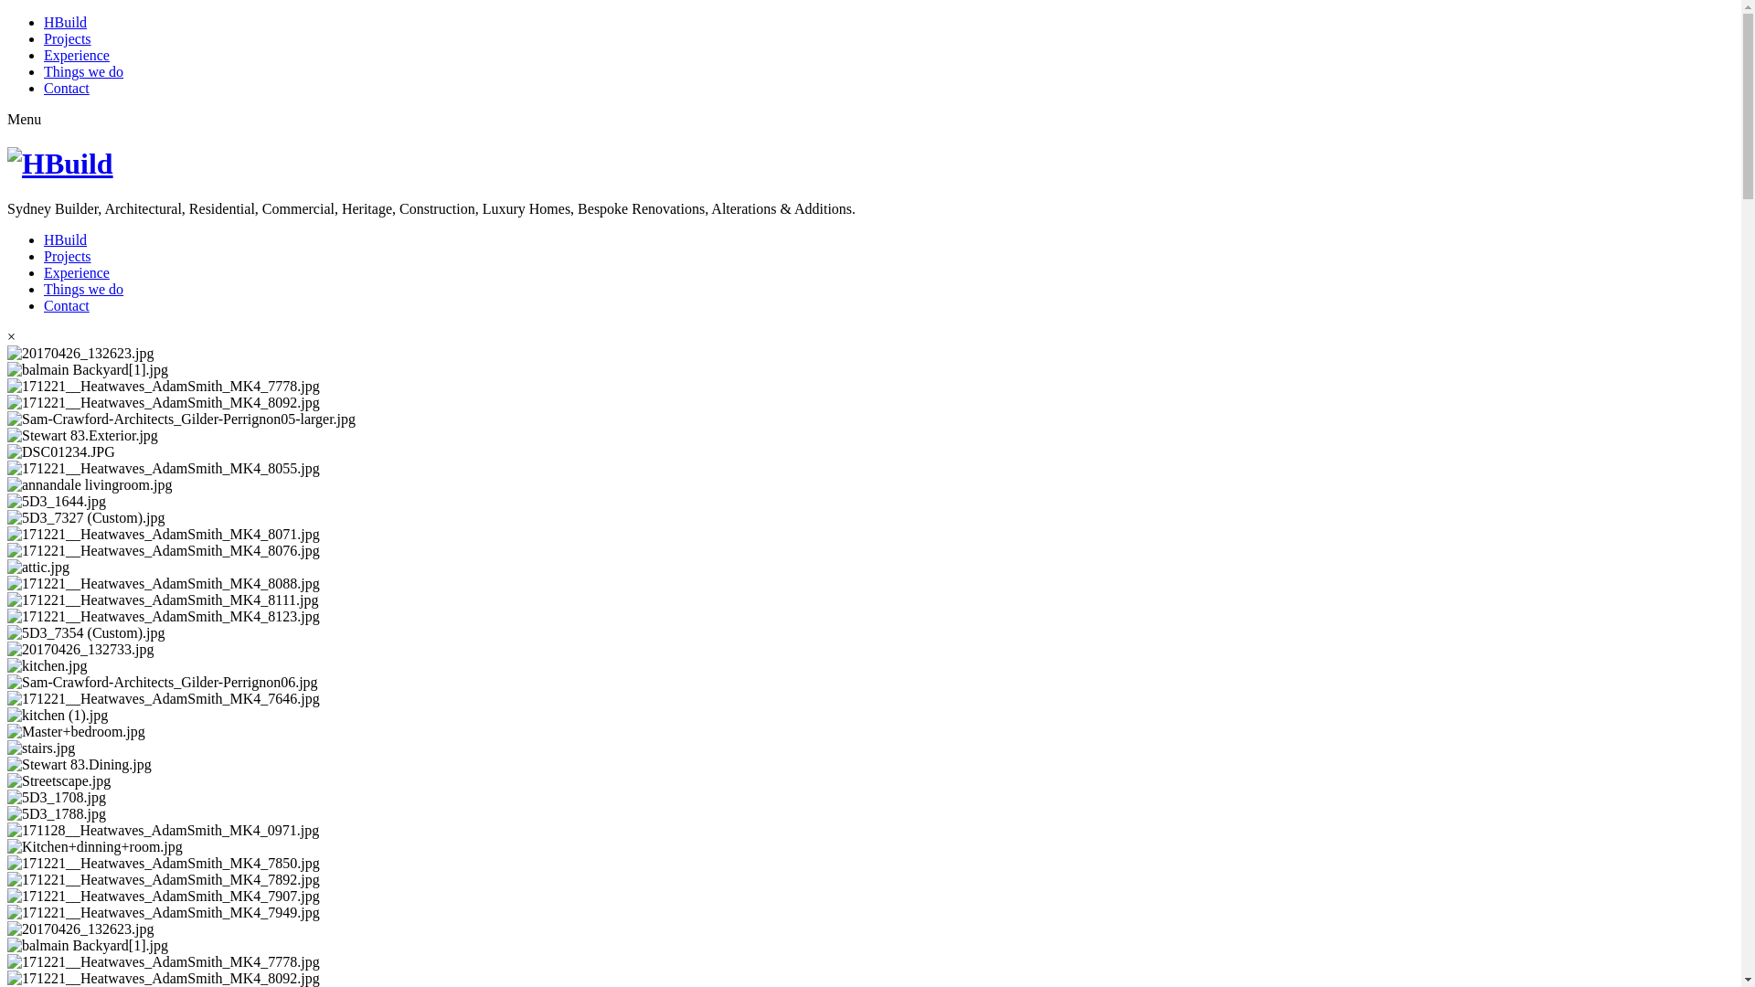 This screenshot has height=987, width=1755. I want to click on HBuild, so click(66, 239).